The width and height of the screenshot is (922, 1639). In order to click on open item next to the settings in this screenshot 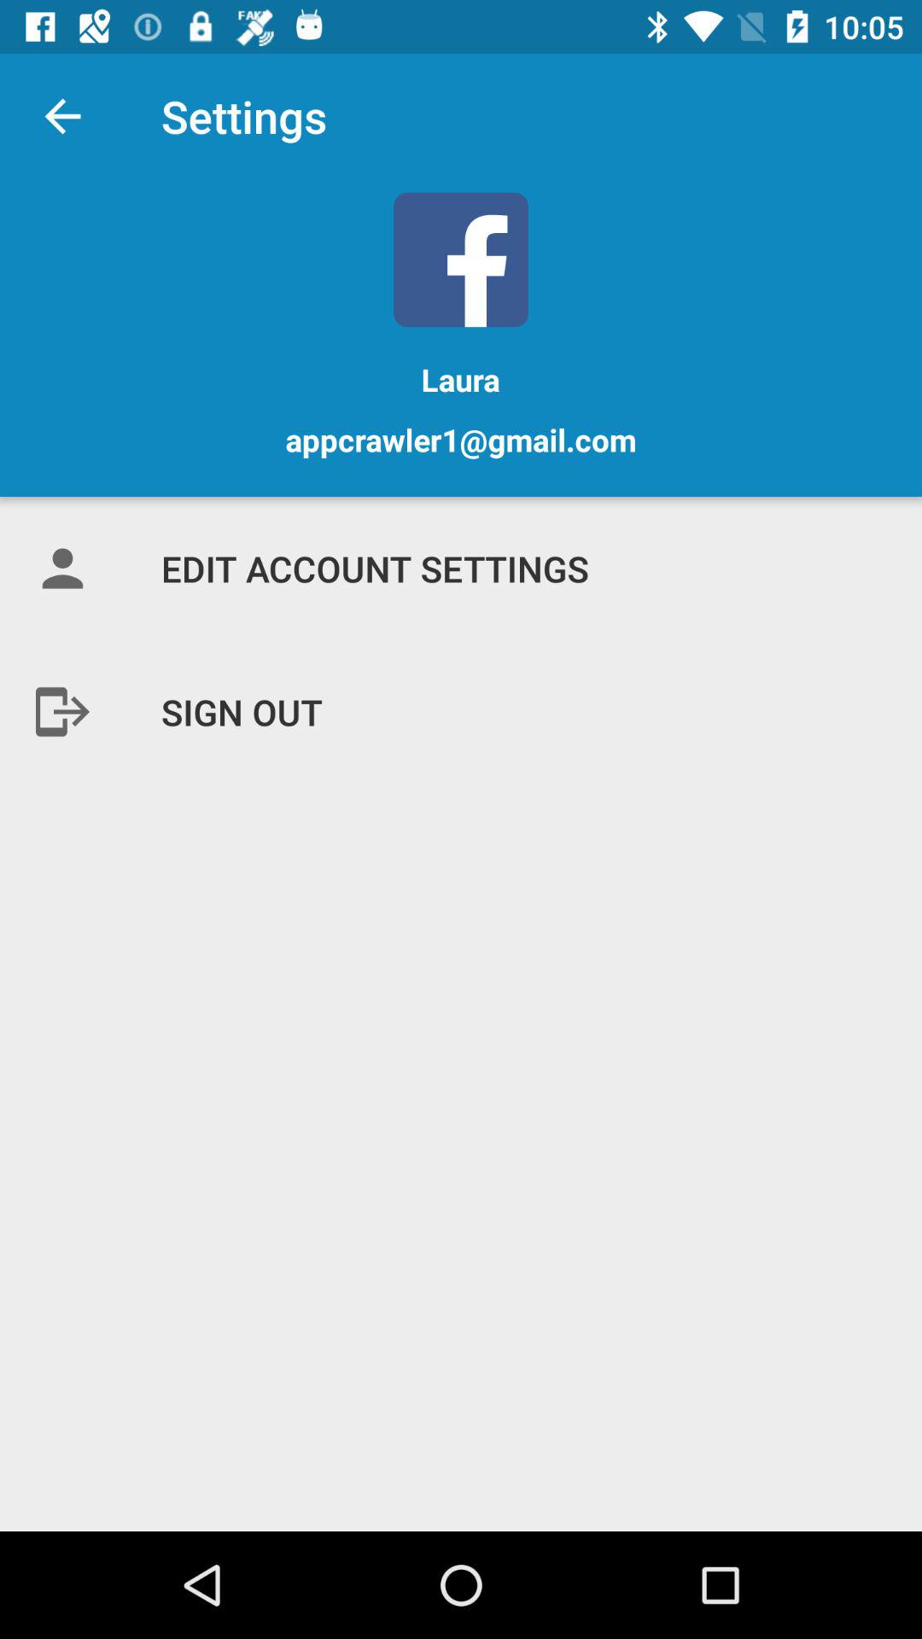, I will do `click(62, 116)`.